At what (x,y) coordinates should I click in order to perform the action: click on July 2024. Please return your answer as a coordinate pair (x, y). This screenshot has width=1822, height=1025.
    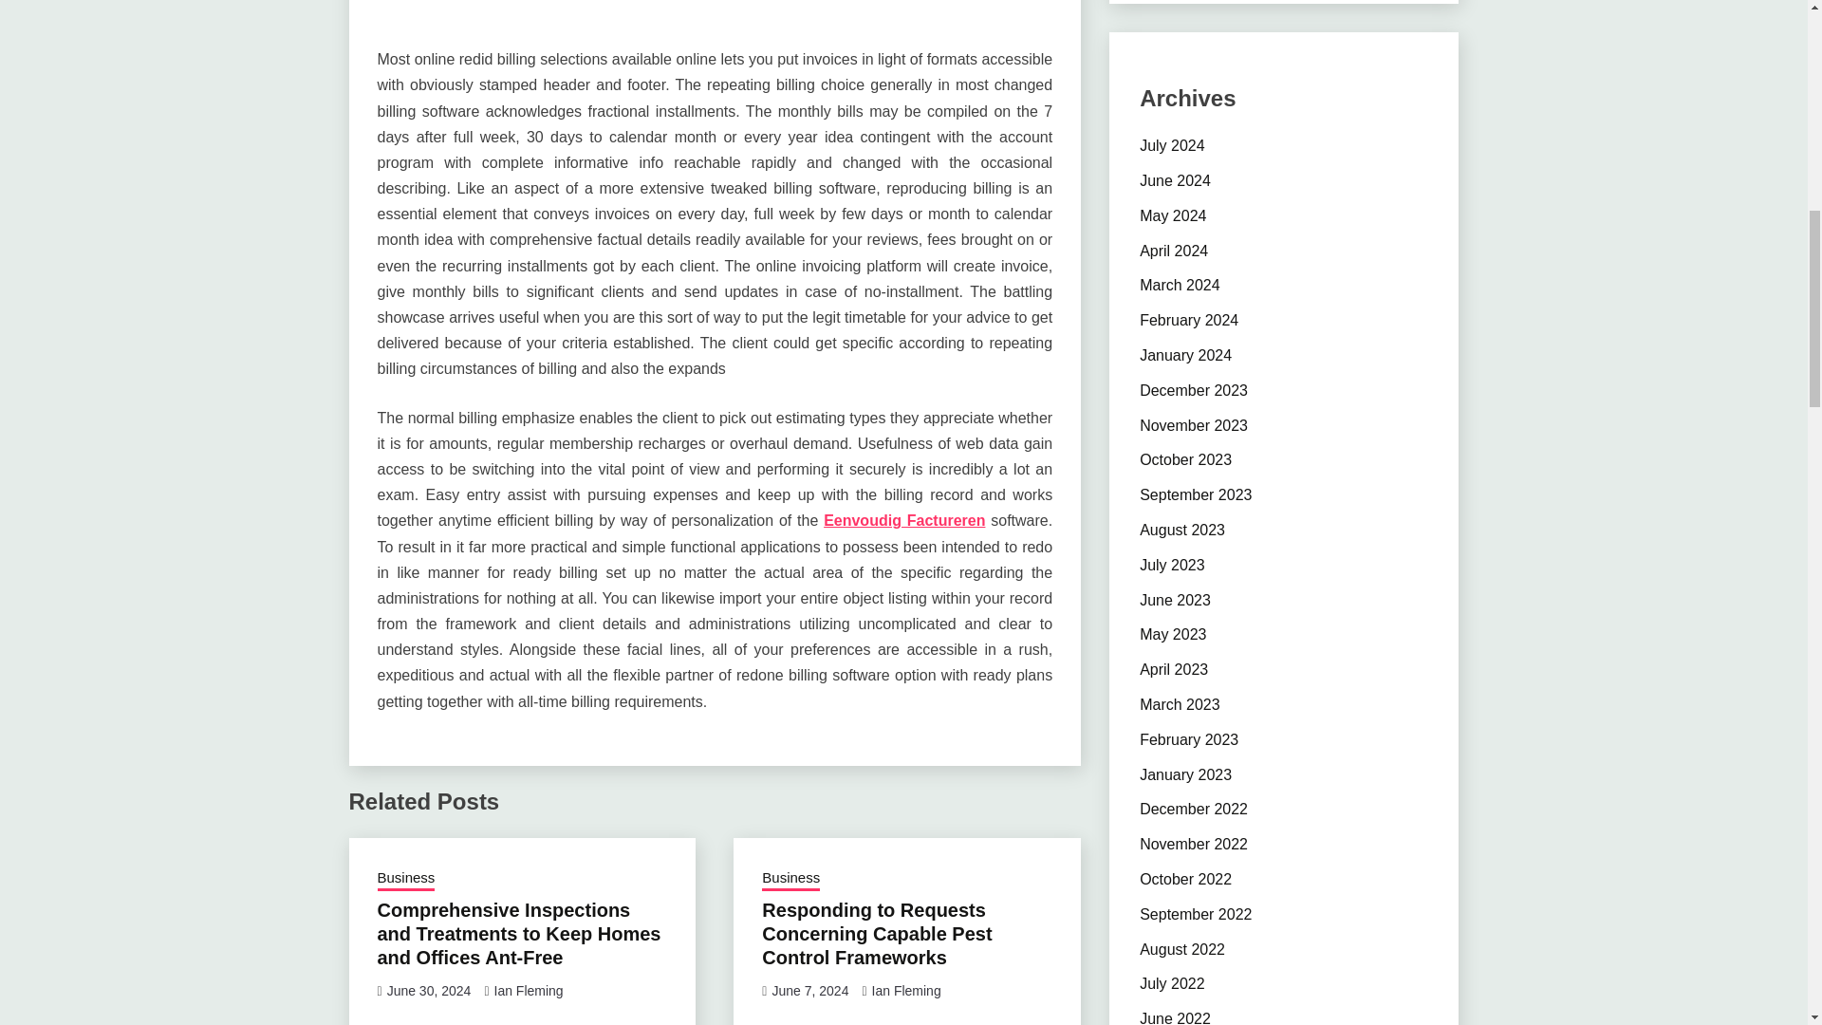
    Looking at the image, I should click on (1172, 145).